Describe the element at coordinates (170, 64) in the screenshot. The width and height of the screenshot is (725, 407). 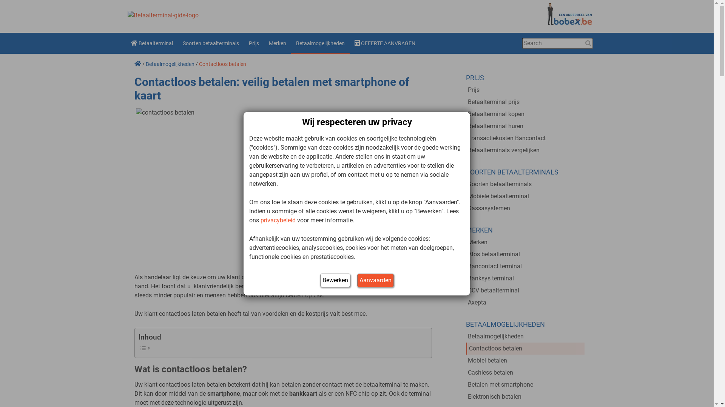
I see `Betaalmogelijkheden` at that location.